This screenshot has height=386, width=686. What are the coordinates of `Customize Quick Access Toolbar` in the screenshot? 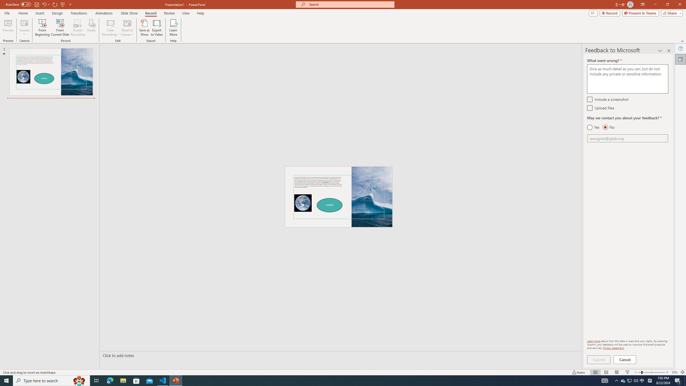 It's located at (70, 4).